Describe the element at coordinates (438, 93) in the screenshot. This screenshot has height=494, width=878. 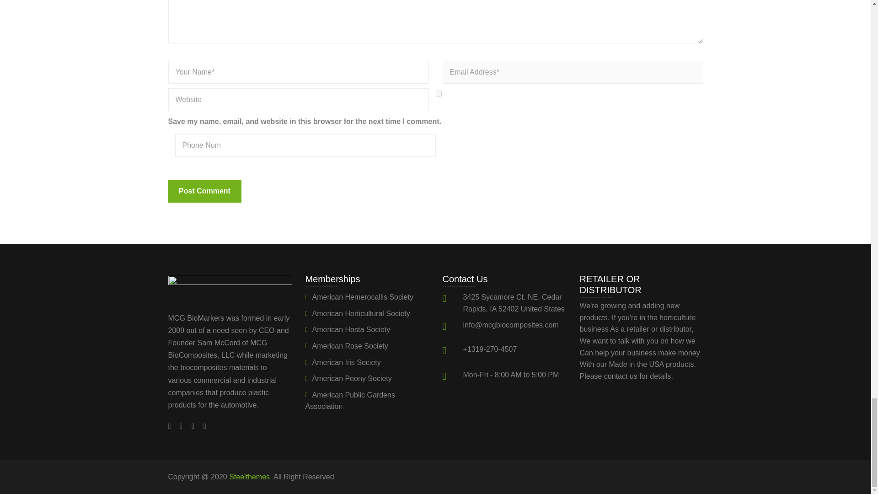
I see `yes` at that location.